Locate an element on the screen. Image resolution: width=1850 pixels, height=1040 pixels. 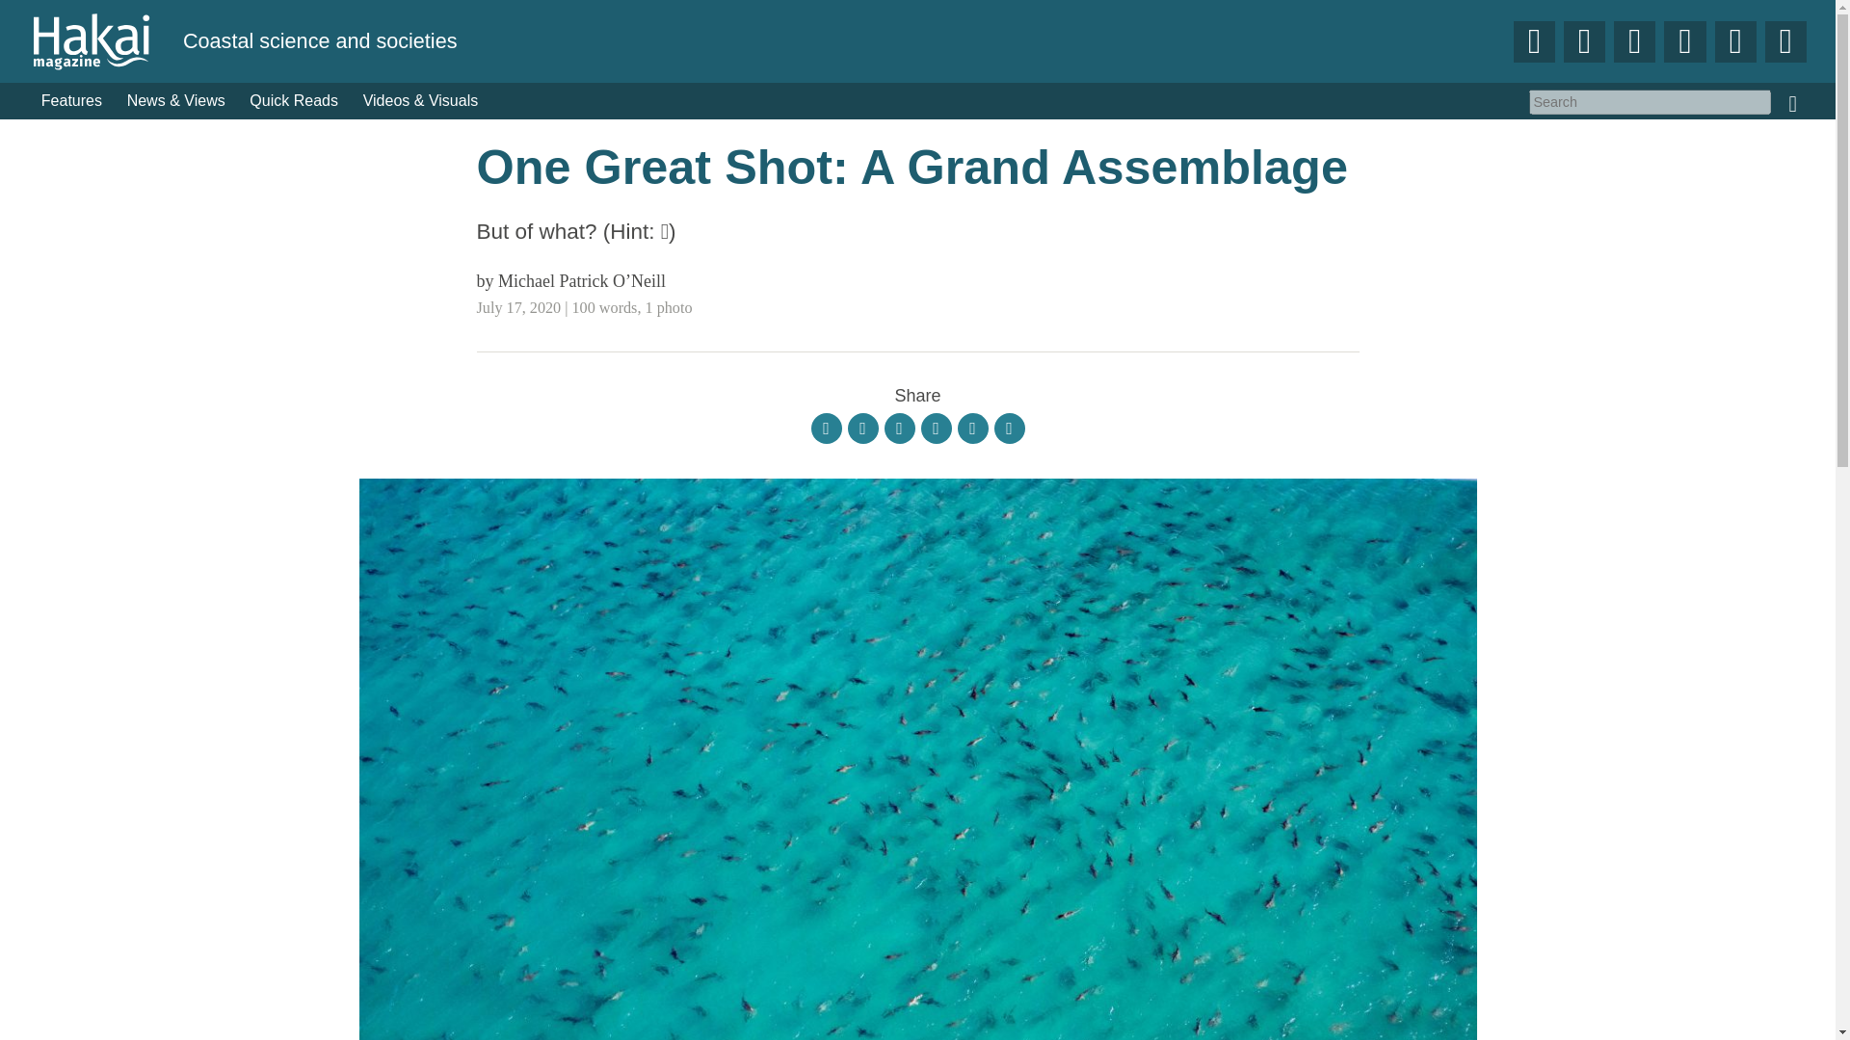
Share on Facebook is located at coordinates (863, 428).